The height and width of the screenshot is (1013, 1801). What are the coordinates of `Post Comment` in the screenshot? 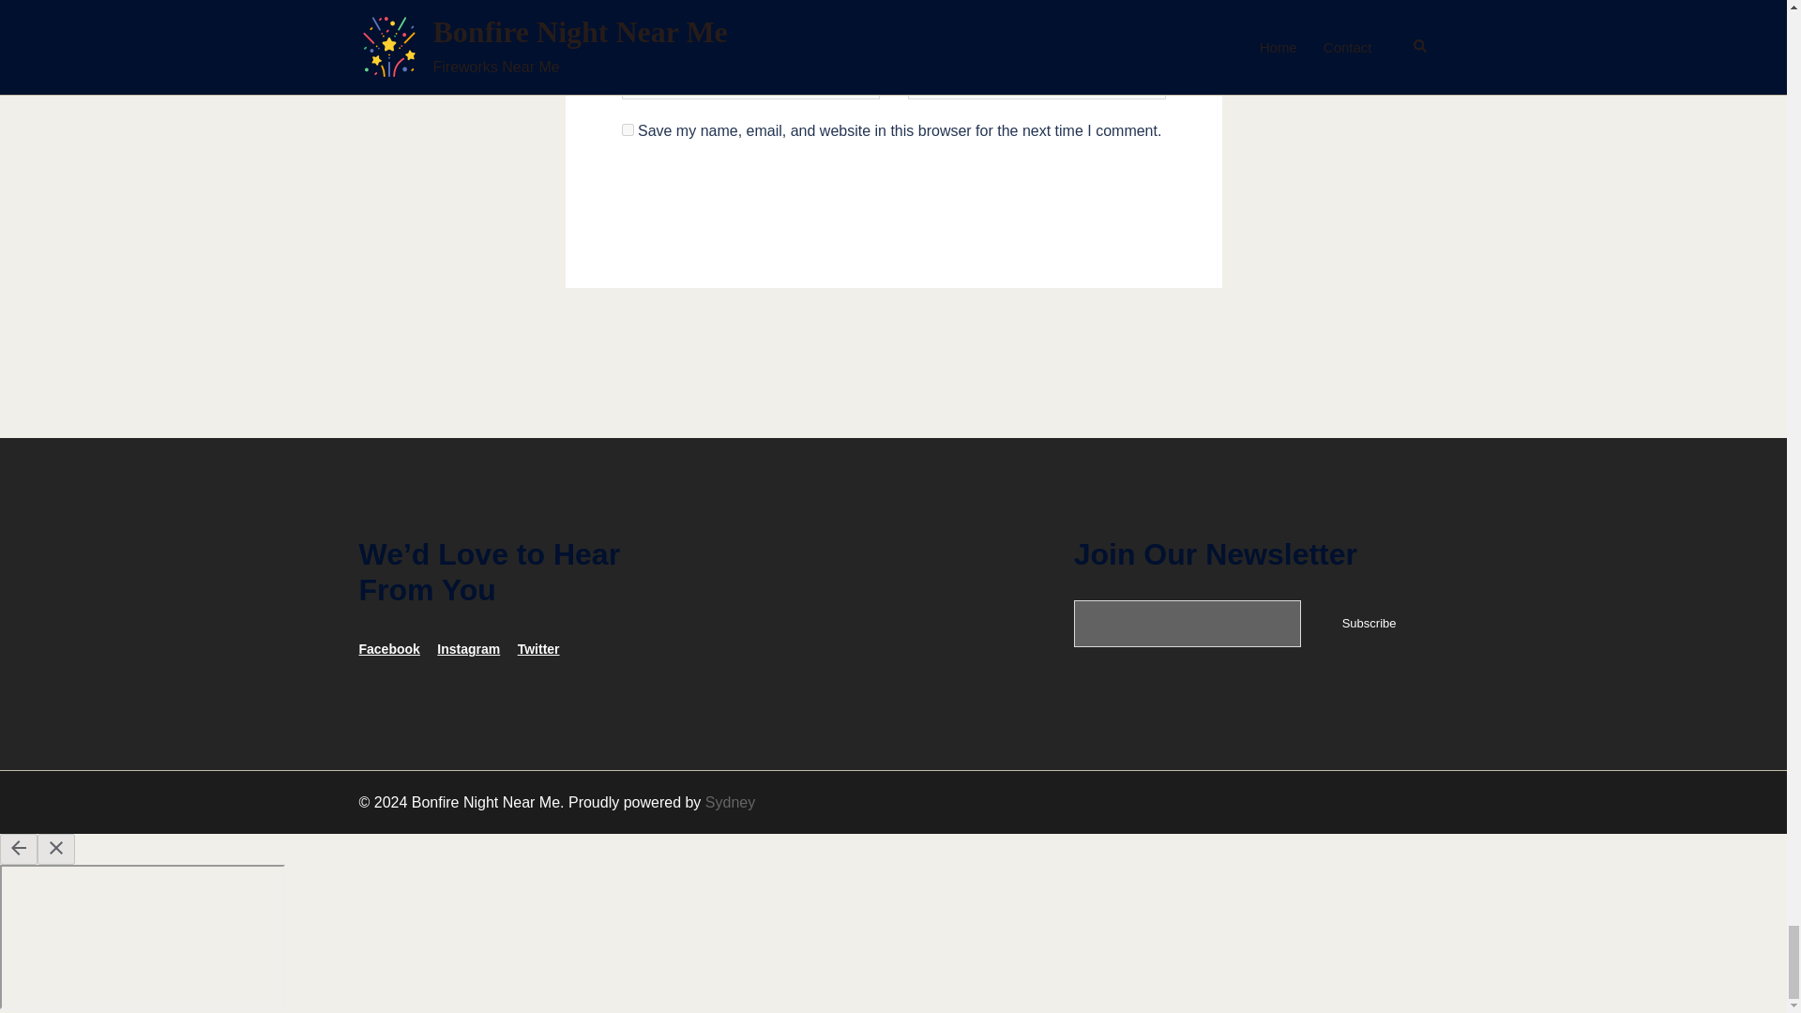 It's located at (893, 208).